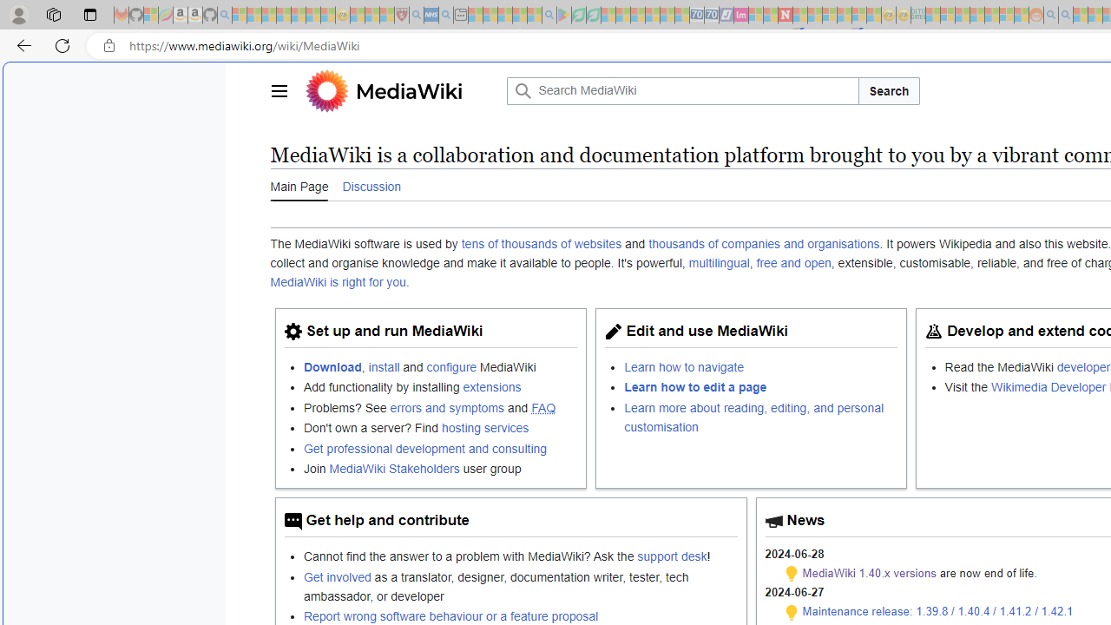 This screenshot has height=625, width=1111. I want to click on extensions, so click(491, 387).